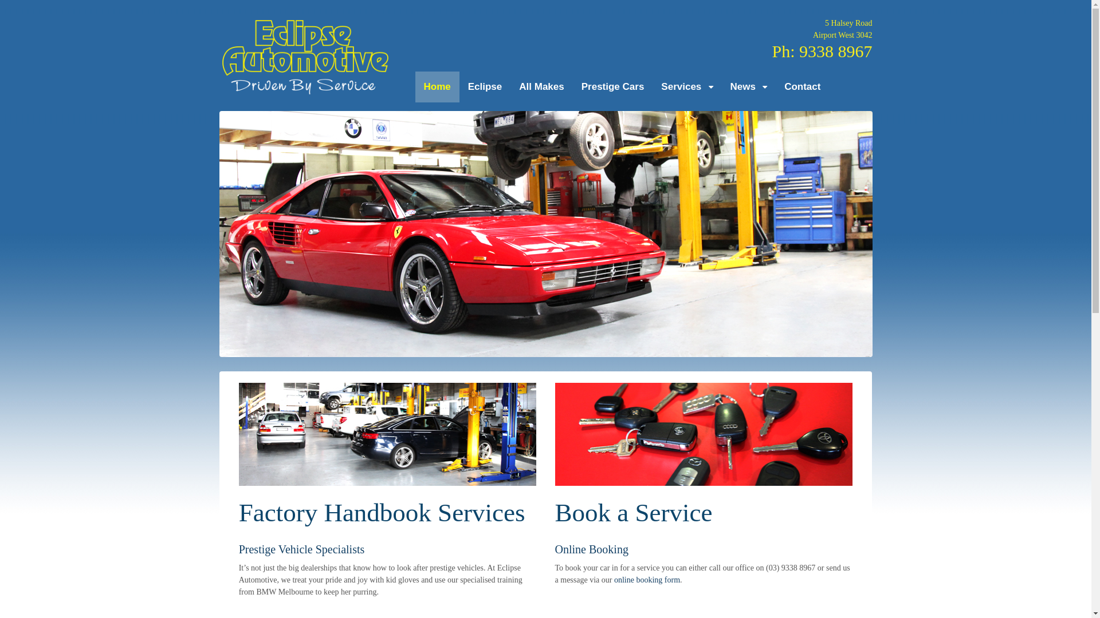  Describe the element at coordinates (305, 92) in the screenshot. I see `Driven By Service` at that location.